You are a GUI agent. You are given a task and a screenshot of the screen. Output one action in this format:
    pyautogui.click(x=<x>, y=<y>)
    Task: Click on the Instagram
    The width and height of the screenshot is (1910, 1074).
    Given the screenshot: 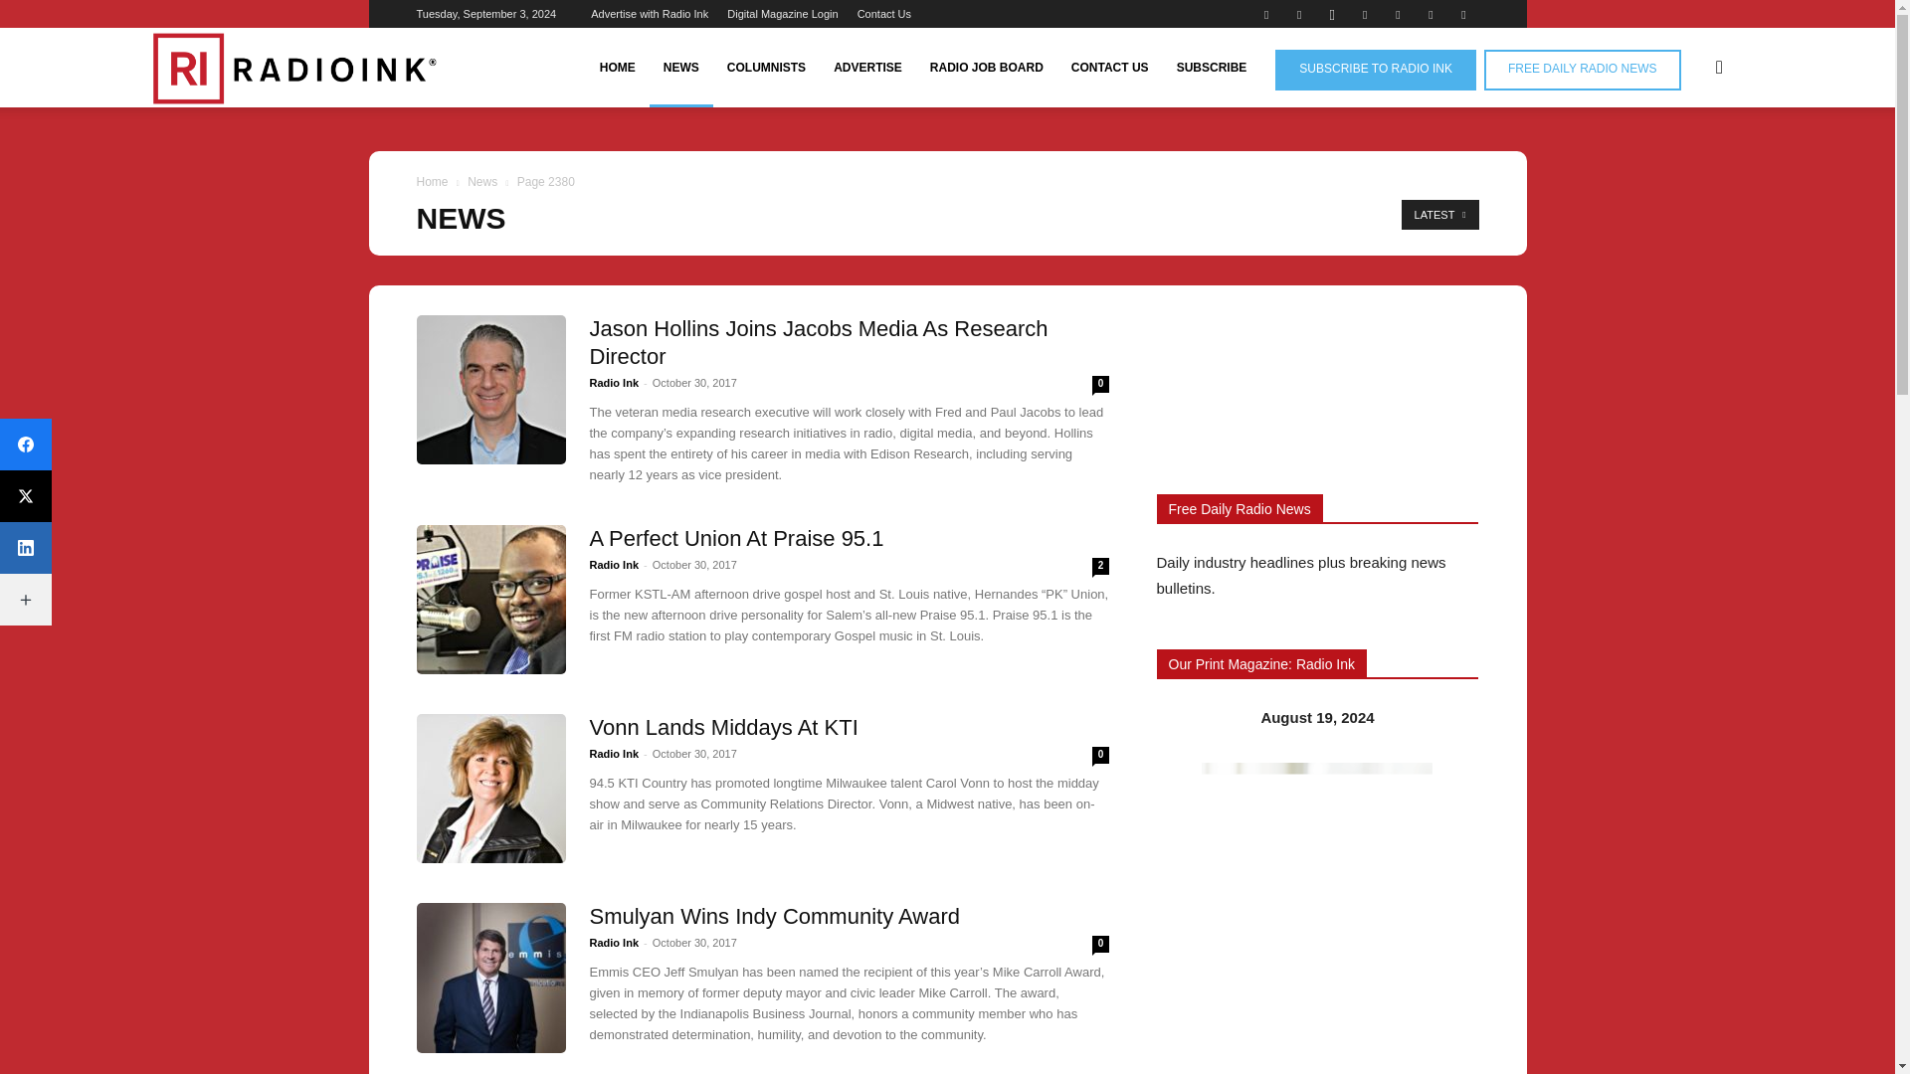 What is the action you would take?
    pyautogui.click(x=1331, y=14)
    